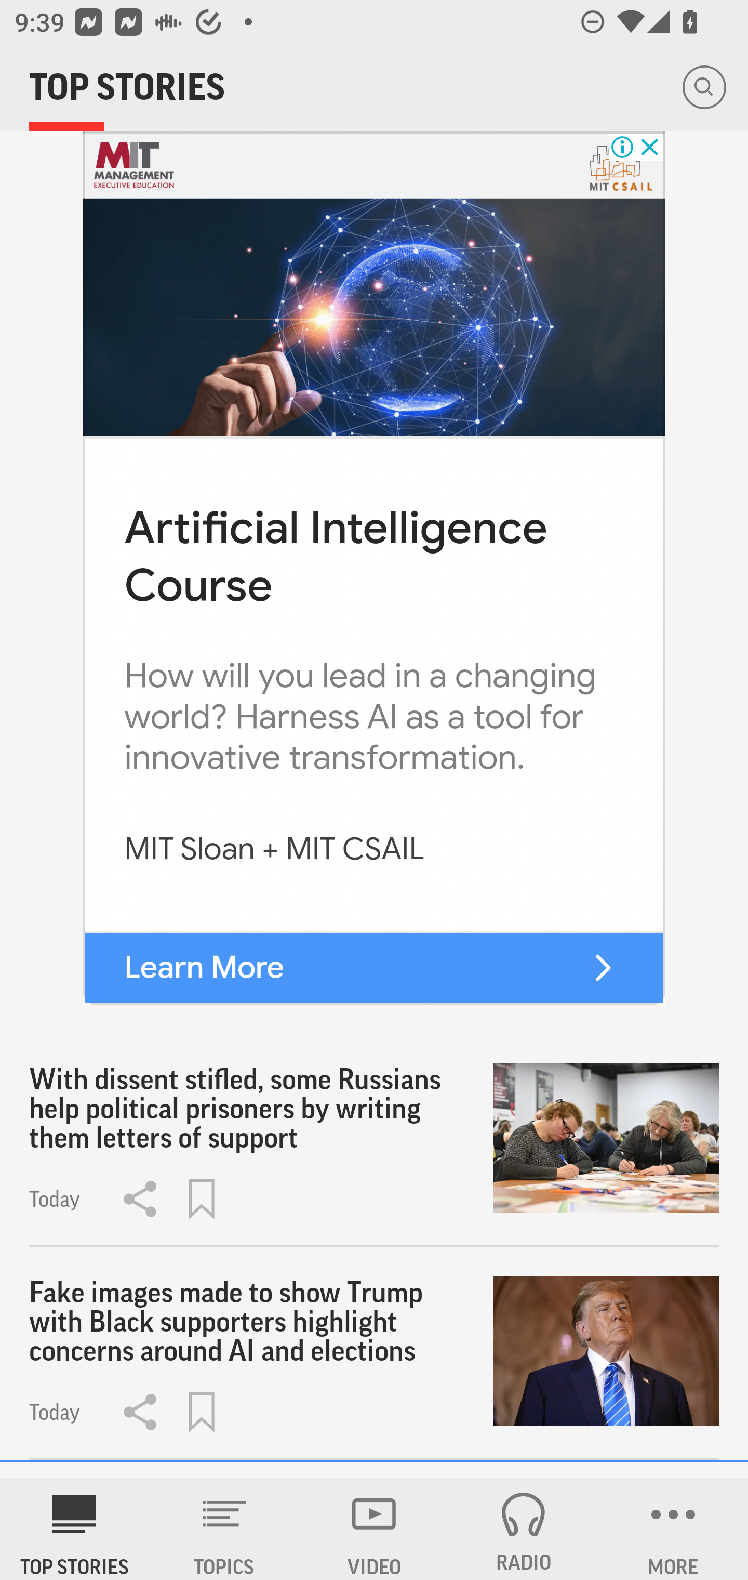 Image resolution: width=748 pixels, height=1580 pixels. What do you see at coordinates (374, 1529) in the screenshot?
I see `VIDEO` at bounding box center [374, 1529].